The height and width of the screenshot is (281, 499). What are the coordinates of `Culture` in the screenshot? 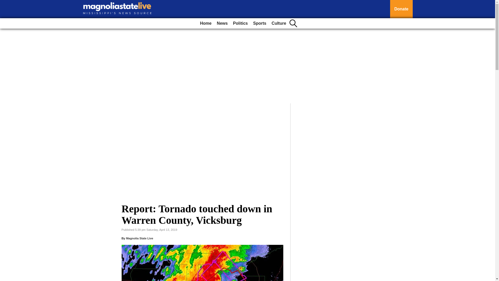 It's located at (279, 23).